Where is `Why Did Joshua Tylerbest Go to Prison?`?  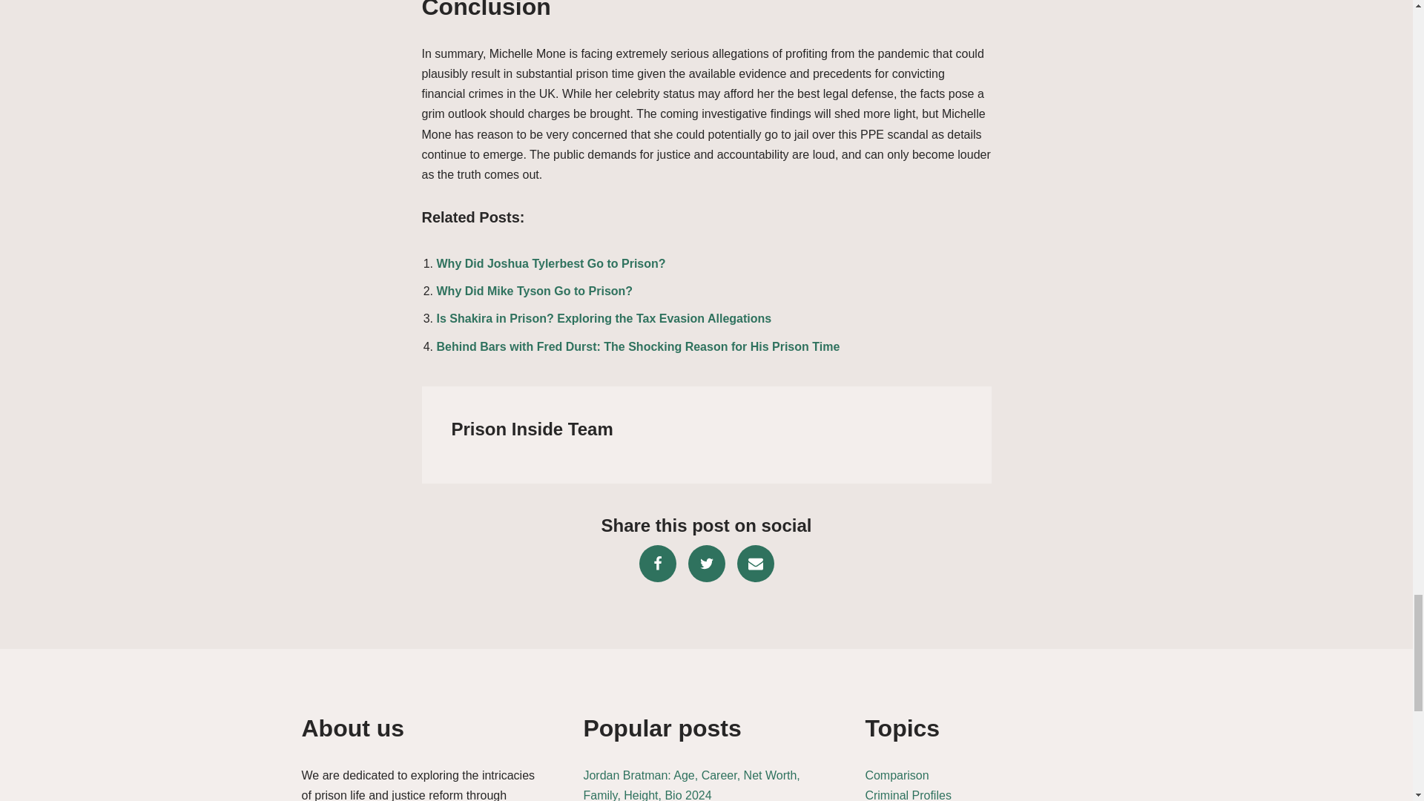
Why Did Joshua Tylerbest Go to Prison? is located at coordinates (550, 263).